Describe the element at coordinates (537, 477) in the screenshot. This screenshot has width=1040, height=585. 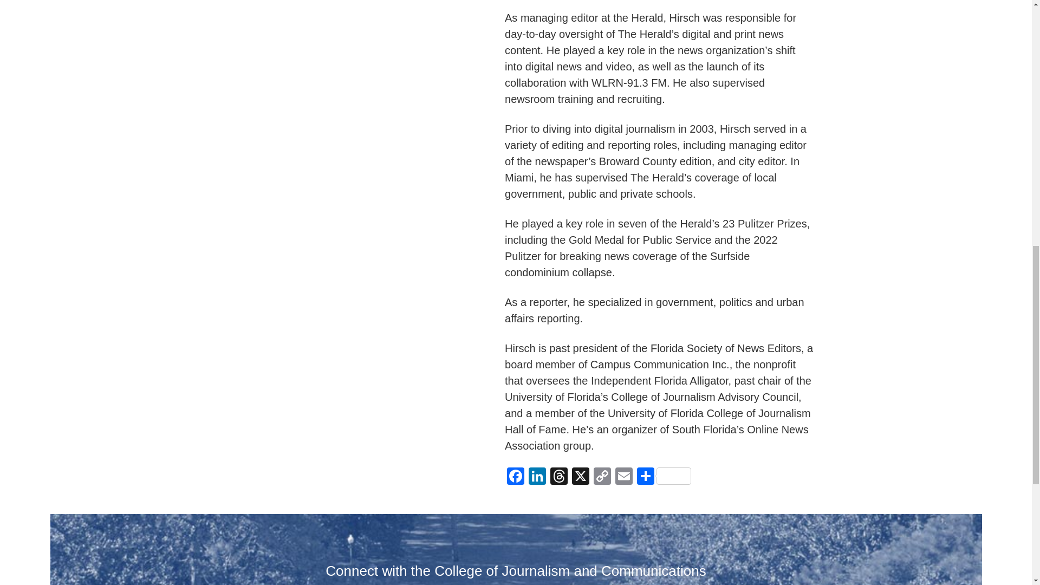
I see `LinkedIn` at that location.